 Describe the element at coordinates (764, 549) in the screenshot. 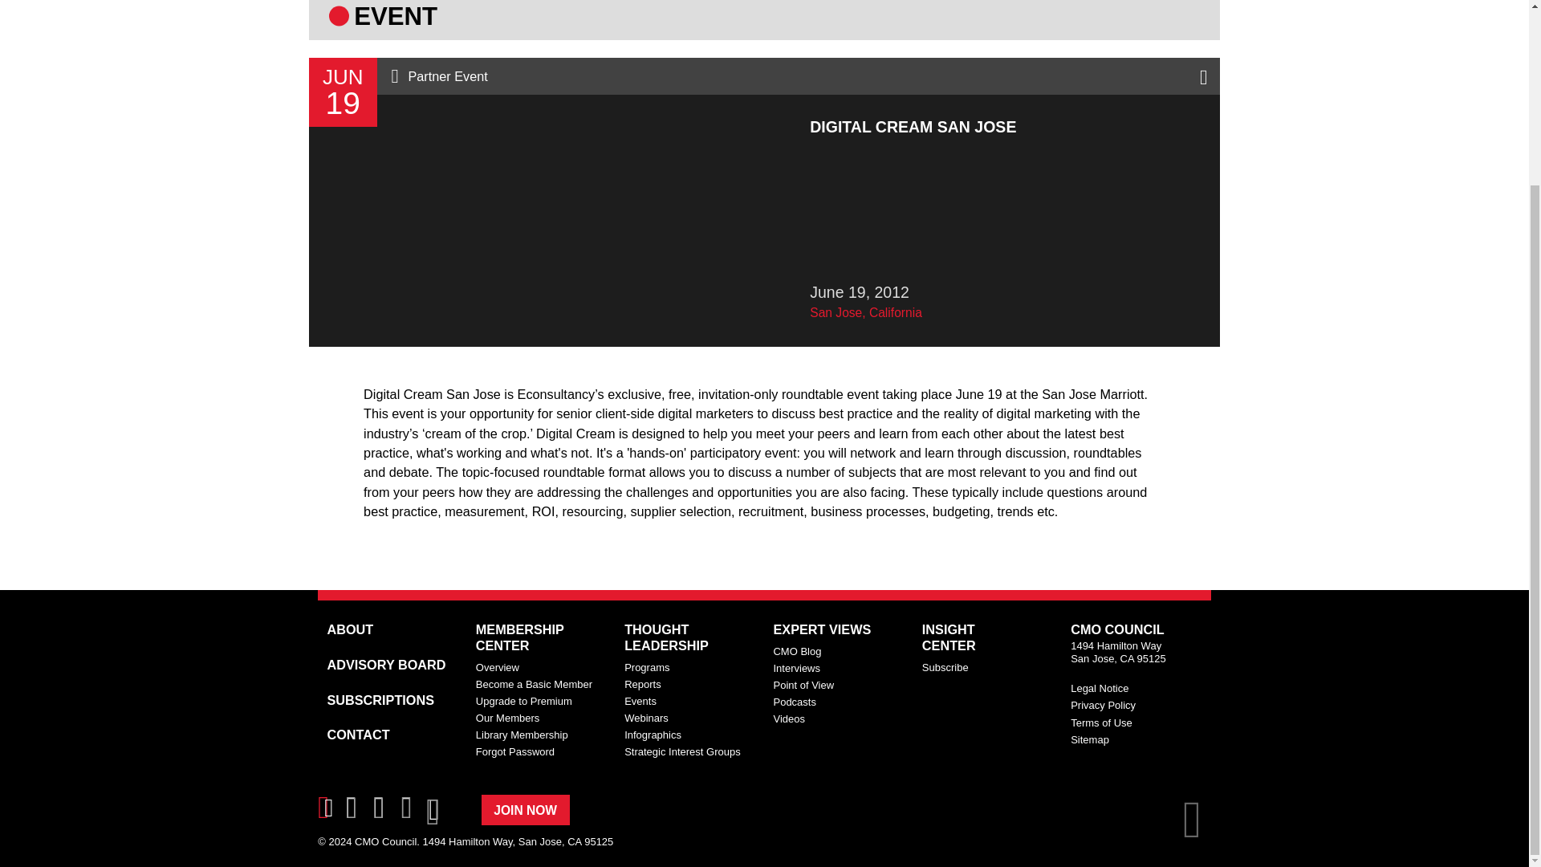

I see `DIGITAL CREAM SAN JOSE` at that location.